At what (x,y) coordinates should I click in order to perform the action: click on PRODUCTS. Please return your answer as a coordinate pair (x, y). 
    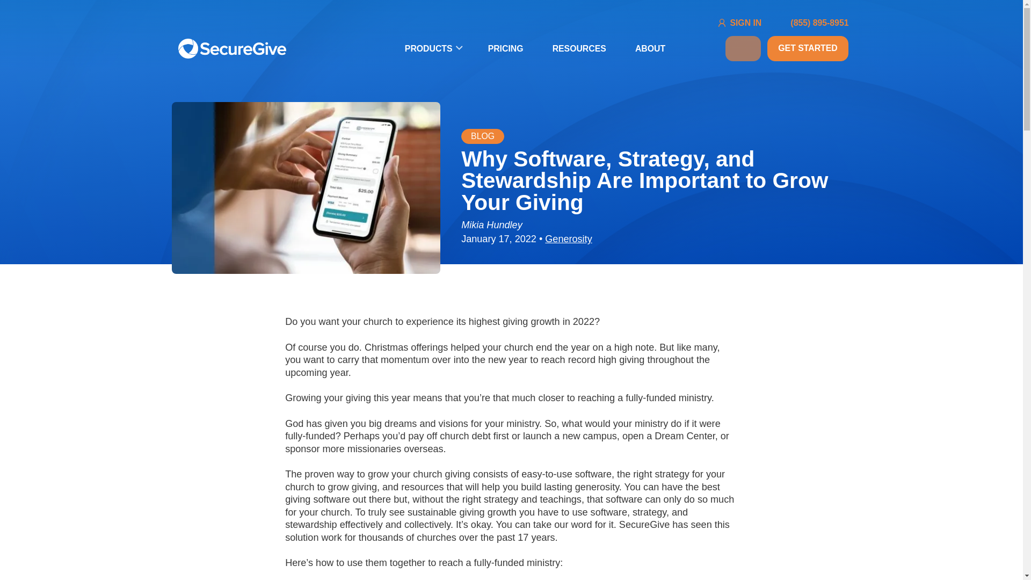
    Looking at the image, I should click on (432, 48).